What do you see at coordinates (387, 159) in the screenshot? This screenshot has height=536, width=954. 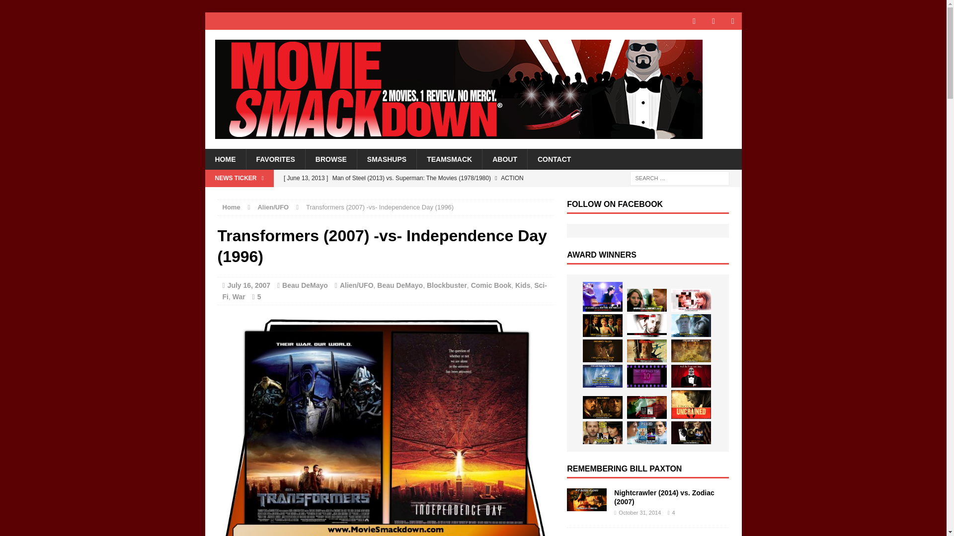 I see `SMASHUPS` at bounding box center [387, 159].